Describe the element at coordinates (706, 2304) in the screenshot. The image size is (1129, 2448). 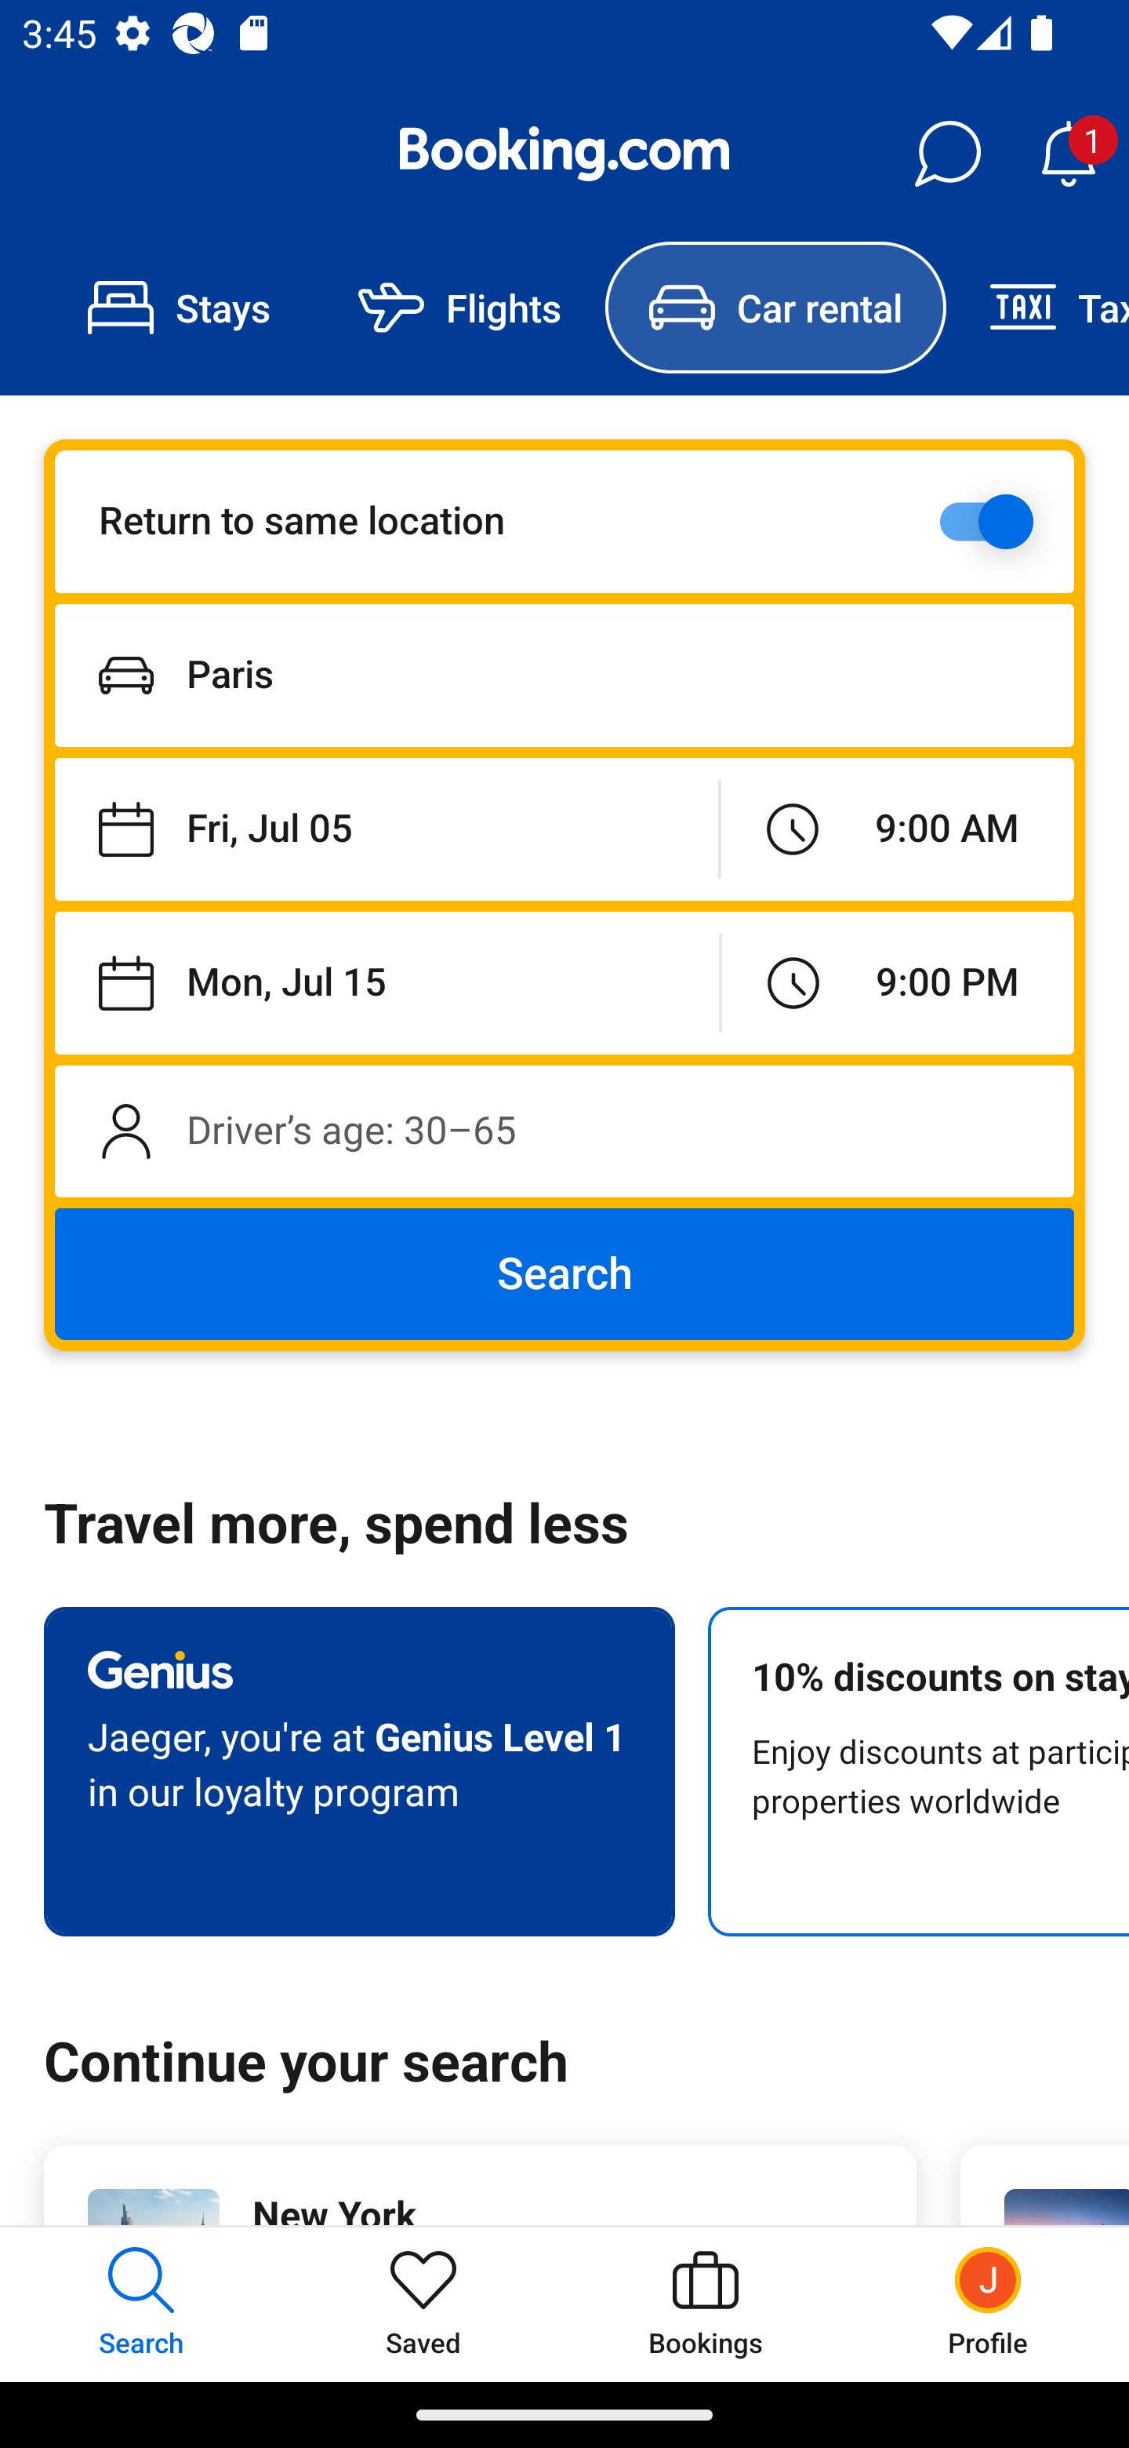
I see `Bookings` at that location.